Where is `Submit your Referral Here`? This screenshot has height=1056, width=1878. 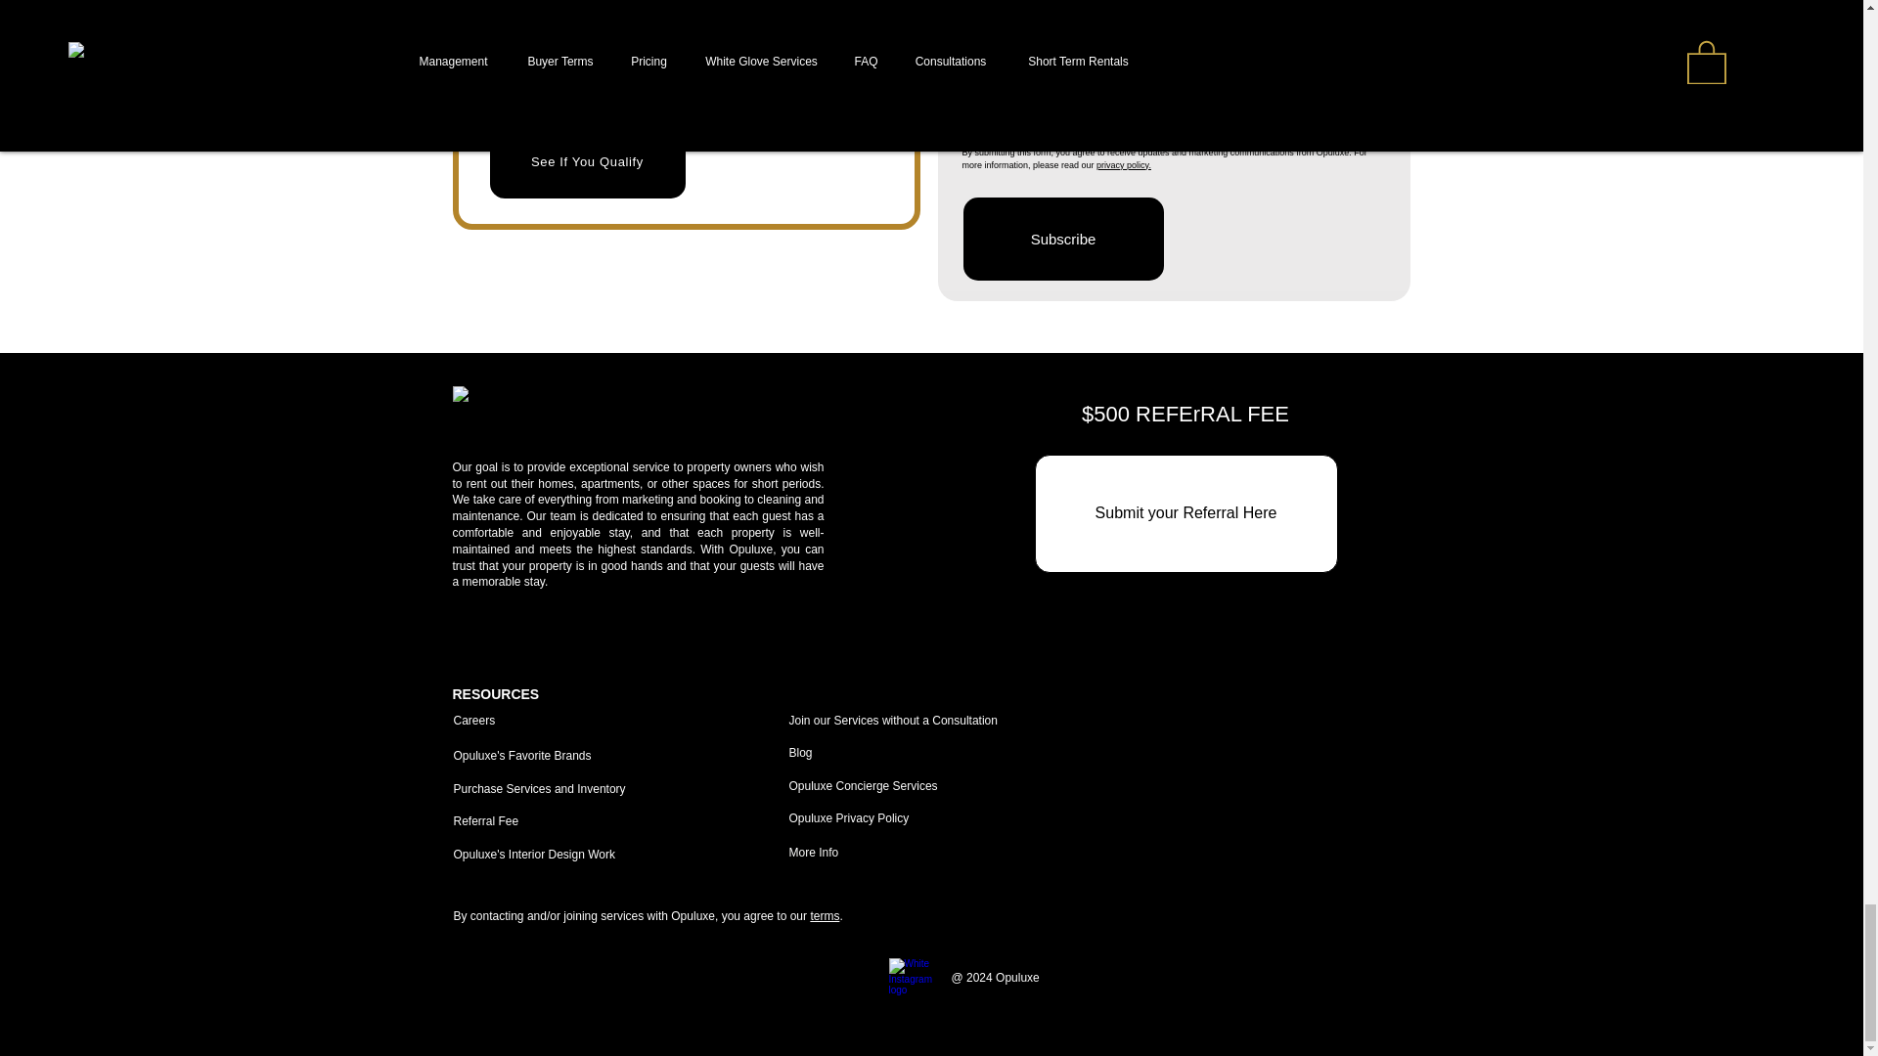 Submit your Referral Here is located at coordinates (1185, 514).